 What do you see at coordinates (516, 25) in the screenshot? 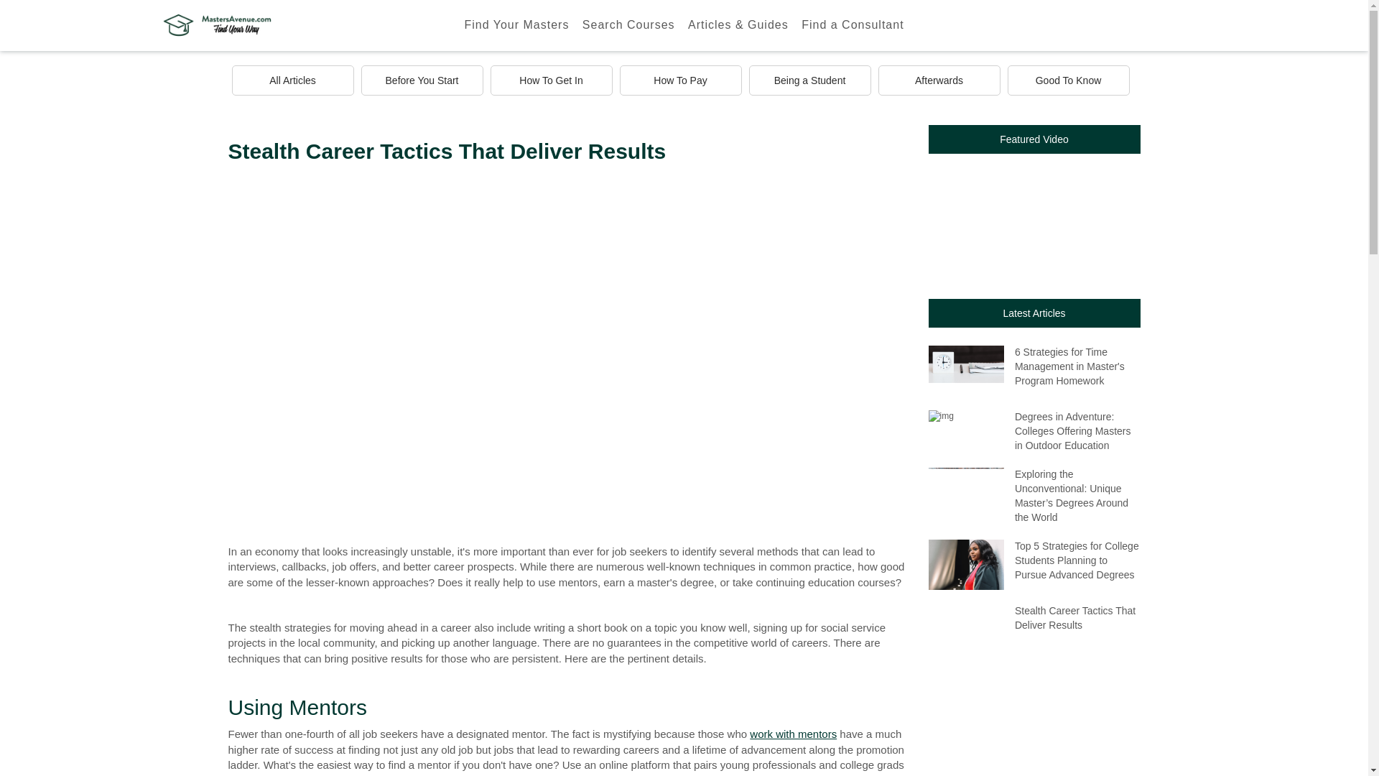
I see `Find Your Masters` at bounding box center [516, 25].